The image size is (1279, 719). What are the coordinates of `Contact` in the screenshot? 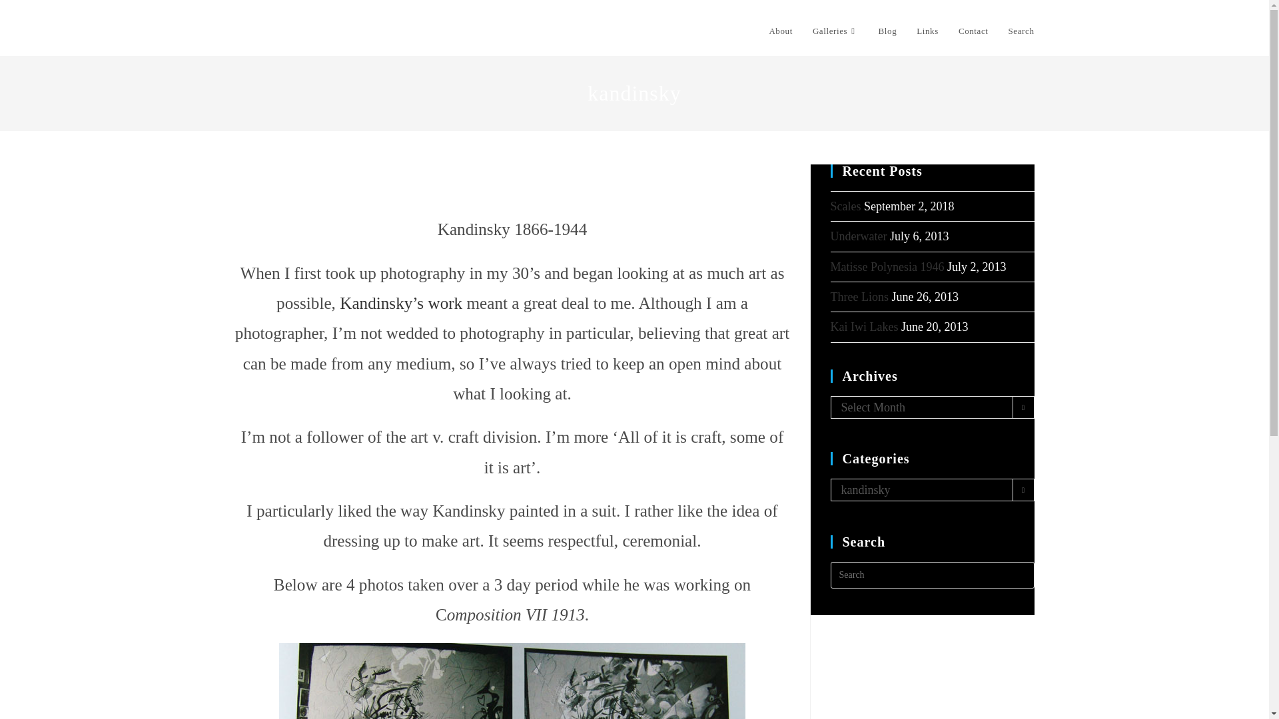 It's located at (974, 31).